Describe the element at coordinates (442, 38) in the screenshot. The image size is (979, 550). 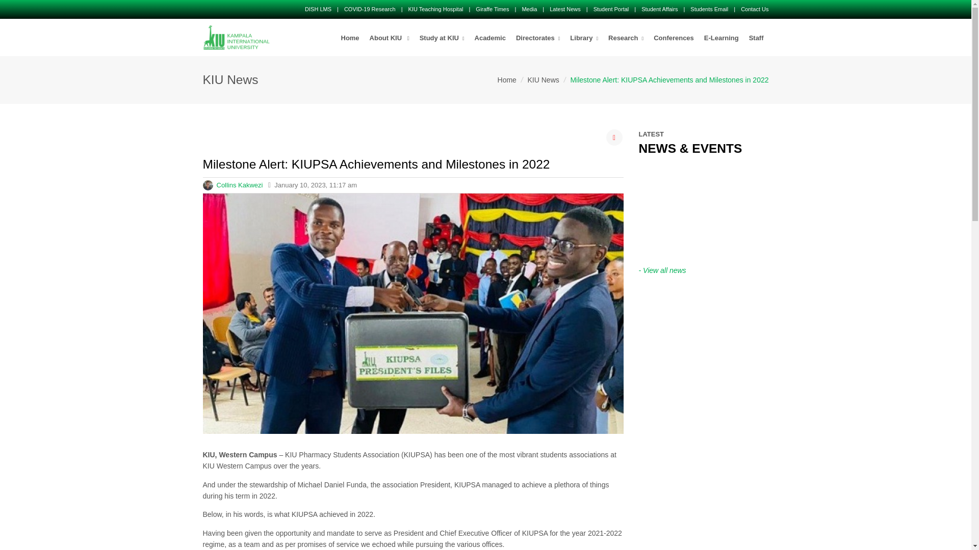
I see `Study at KIU` at that location.